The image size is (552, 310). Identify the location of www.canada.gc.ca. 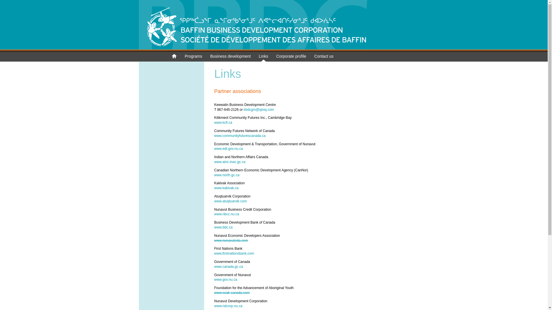
(229, 267).